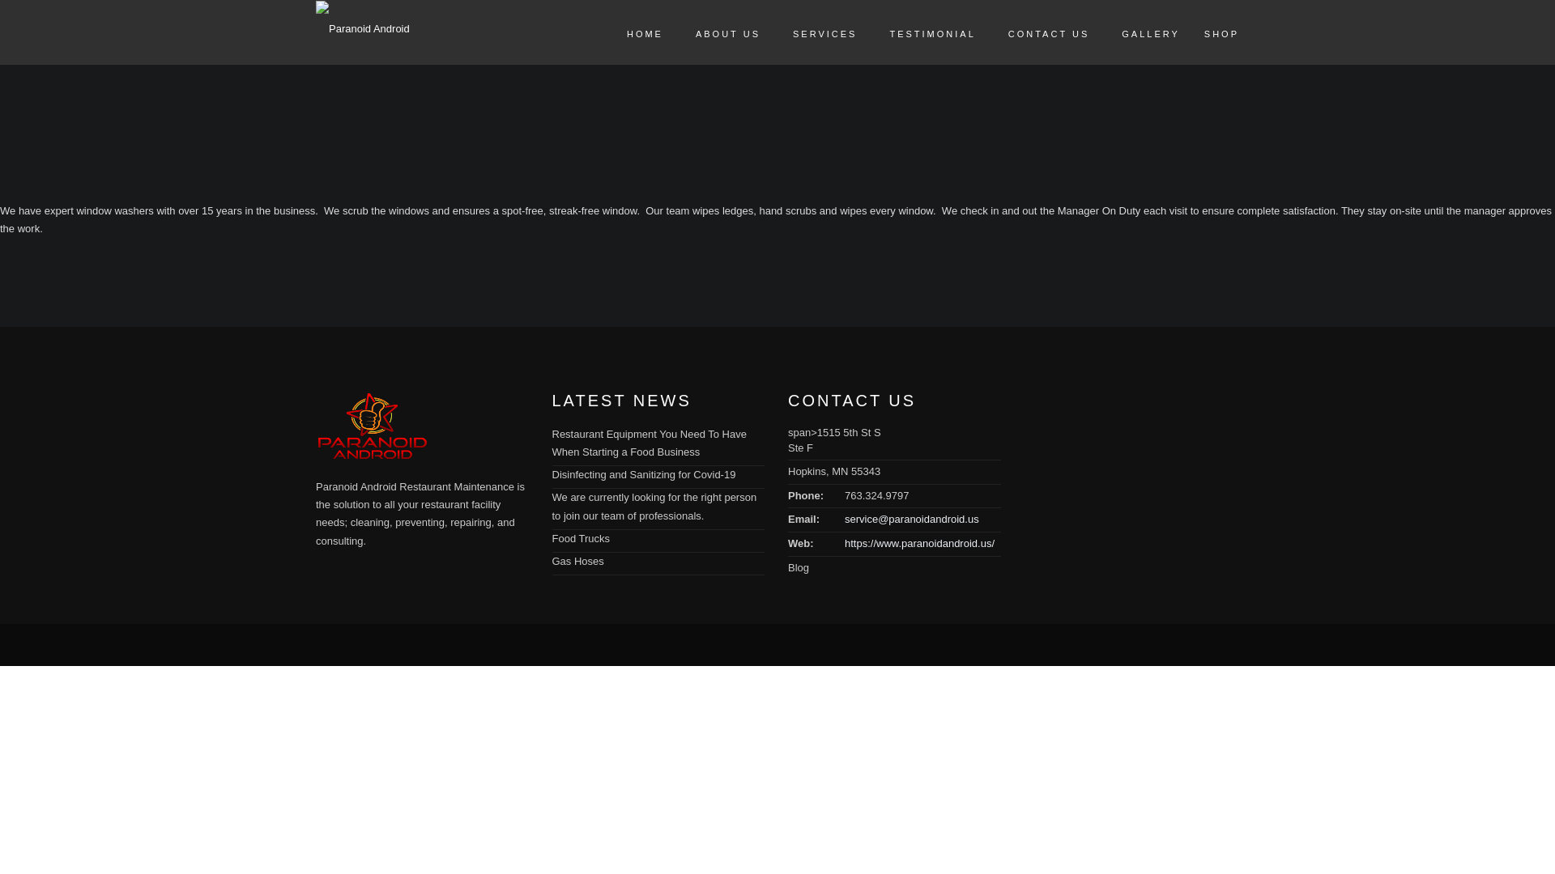  I want to click on Gas Hoses, so click(578, 560).